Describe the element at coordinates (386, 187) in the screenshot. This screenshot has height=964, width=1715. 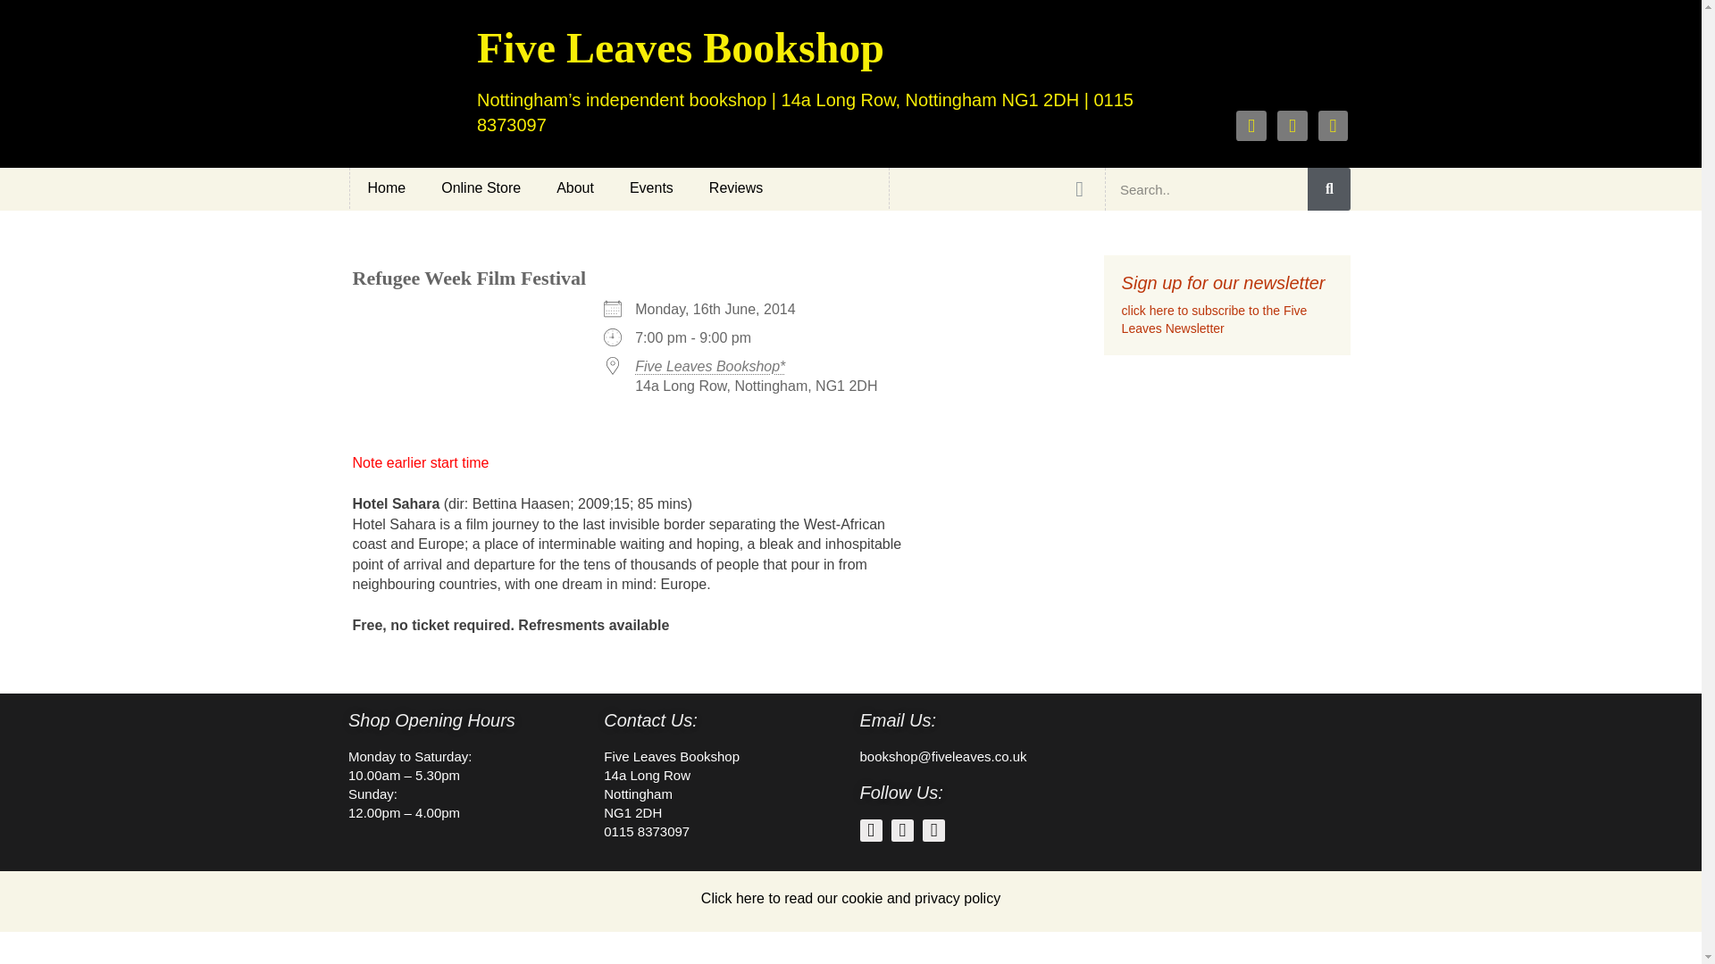
I see `Home` at that location.